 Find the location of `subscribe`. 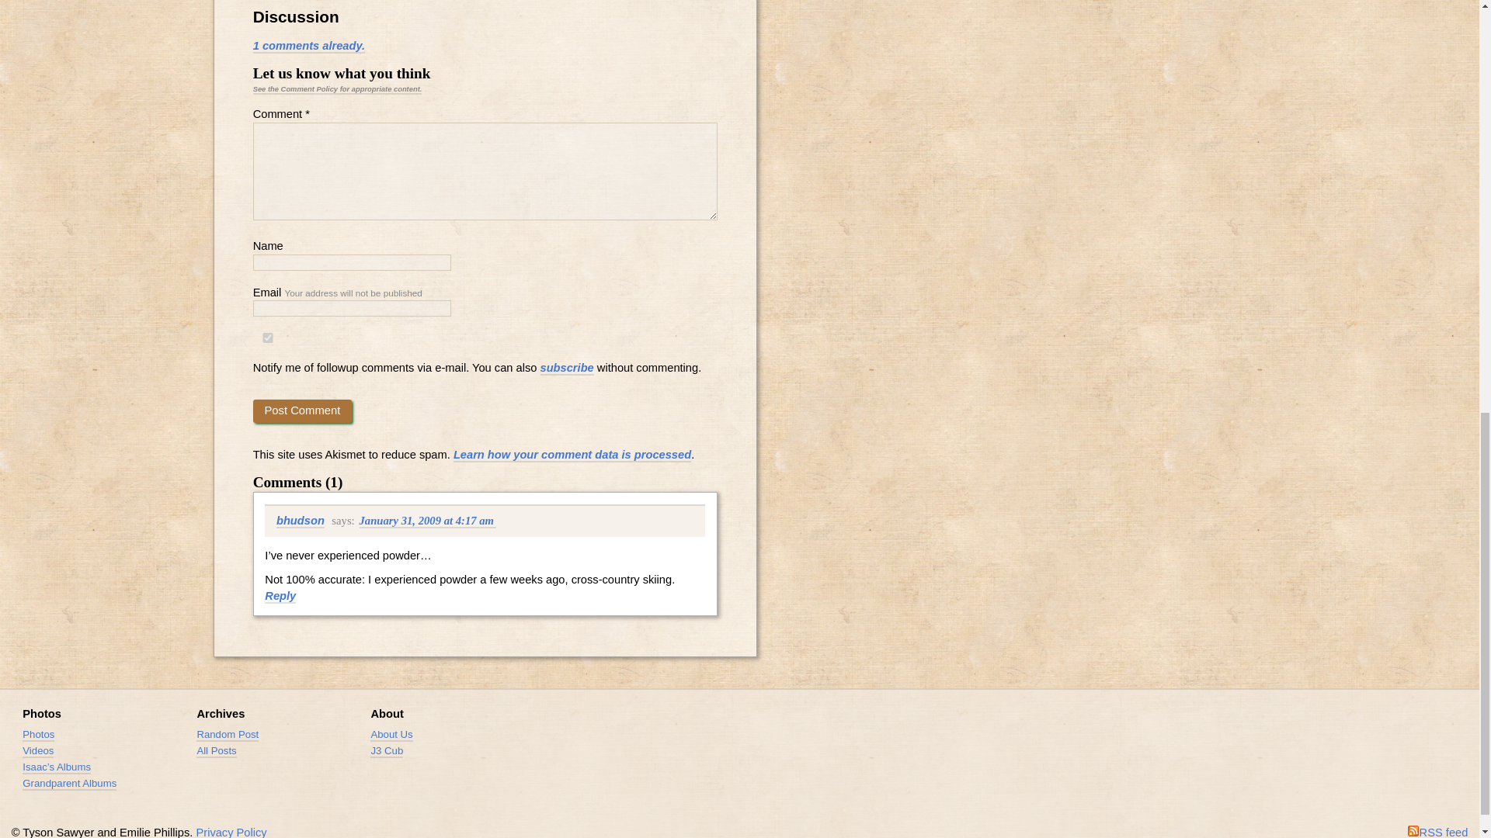

subscribe is located at coordinates (567, 368).